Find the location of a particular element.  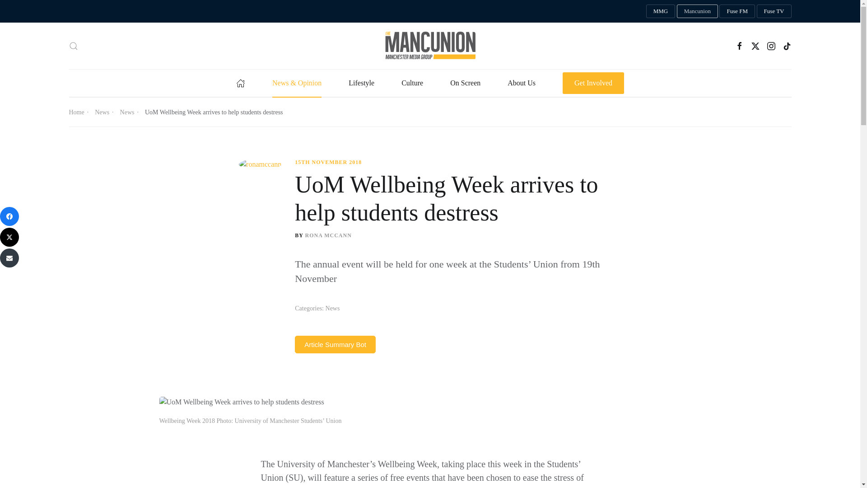

Manchester Fuse FM is located at coordinates (737, 11).